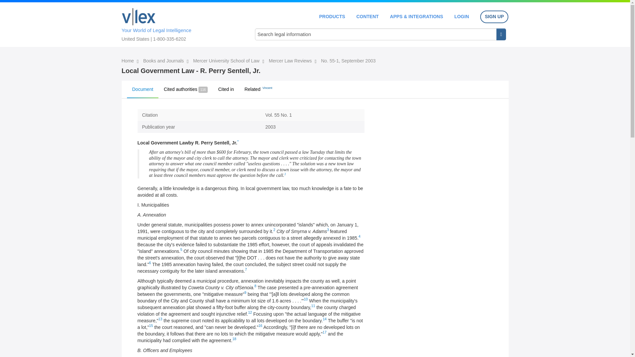 The image size is (635, 357). I want to click on Books and Journals, so click(164, 61).